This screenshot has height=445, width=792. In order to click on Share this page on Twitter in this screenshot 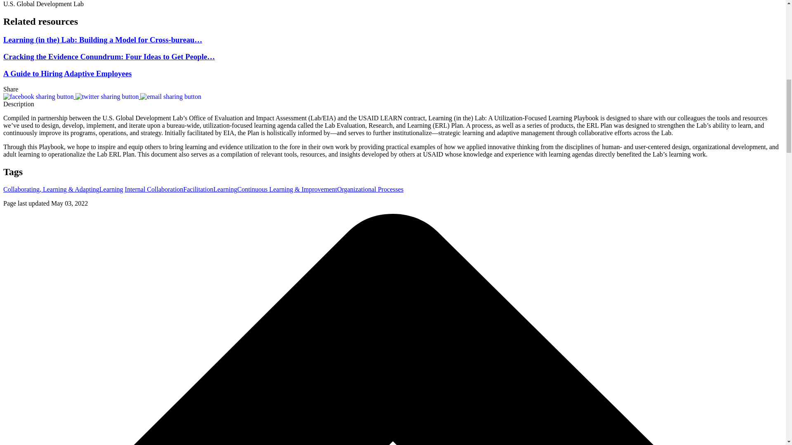, I will do `click(108, 96)`.